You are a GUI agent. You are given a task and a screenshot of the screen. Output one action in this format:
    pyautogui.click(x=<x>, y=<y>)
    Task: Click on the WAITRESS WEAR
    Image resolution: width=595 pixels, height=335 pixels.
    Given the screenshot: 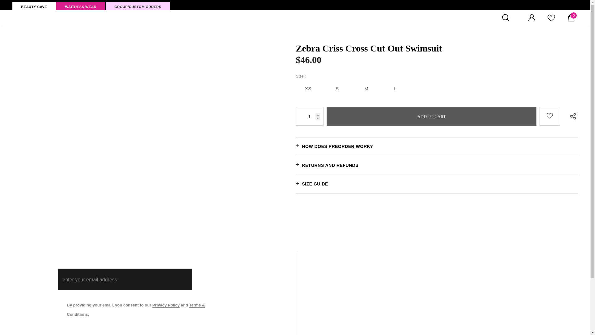 What is the action you would take?
    pyautogui.click(x=81, y=6)
    